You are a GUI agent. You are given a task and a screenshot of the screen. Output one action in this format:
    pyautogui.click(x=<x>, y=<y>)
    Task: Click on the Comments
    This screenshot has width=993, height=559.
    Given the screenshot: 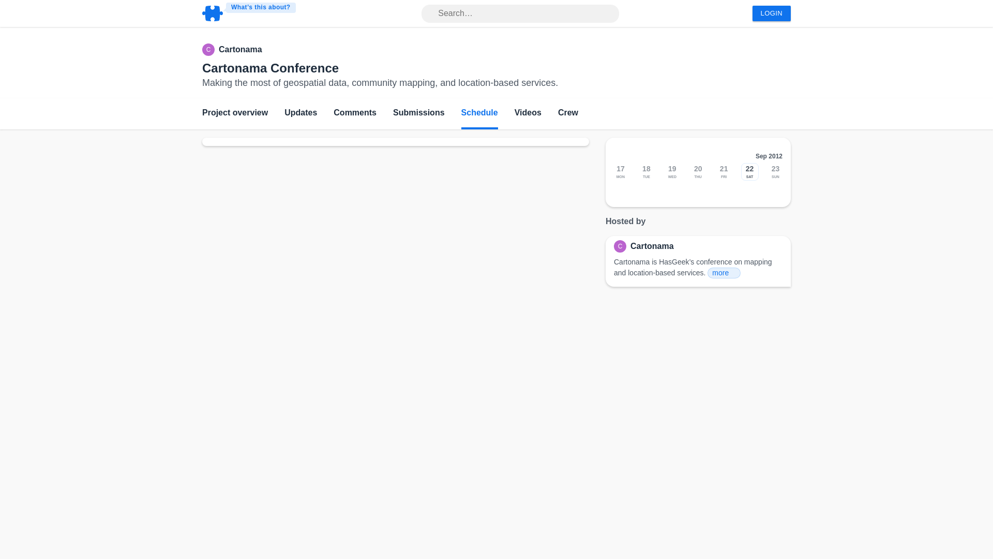 What is the action you would take?
    pyautogui.click(x=355, y=114)
    